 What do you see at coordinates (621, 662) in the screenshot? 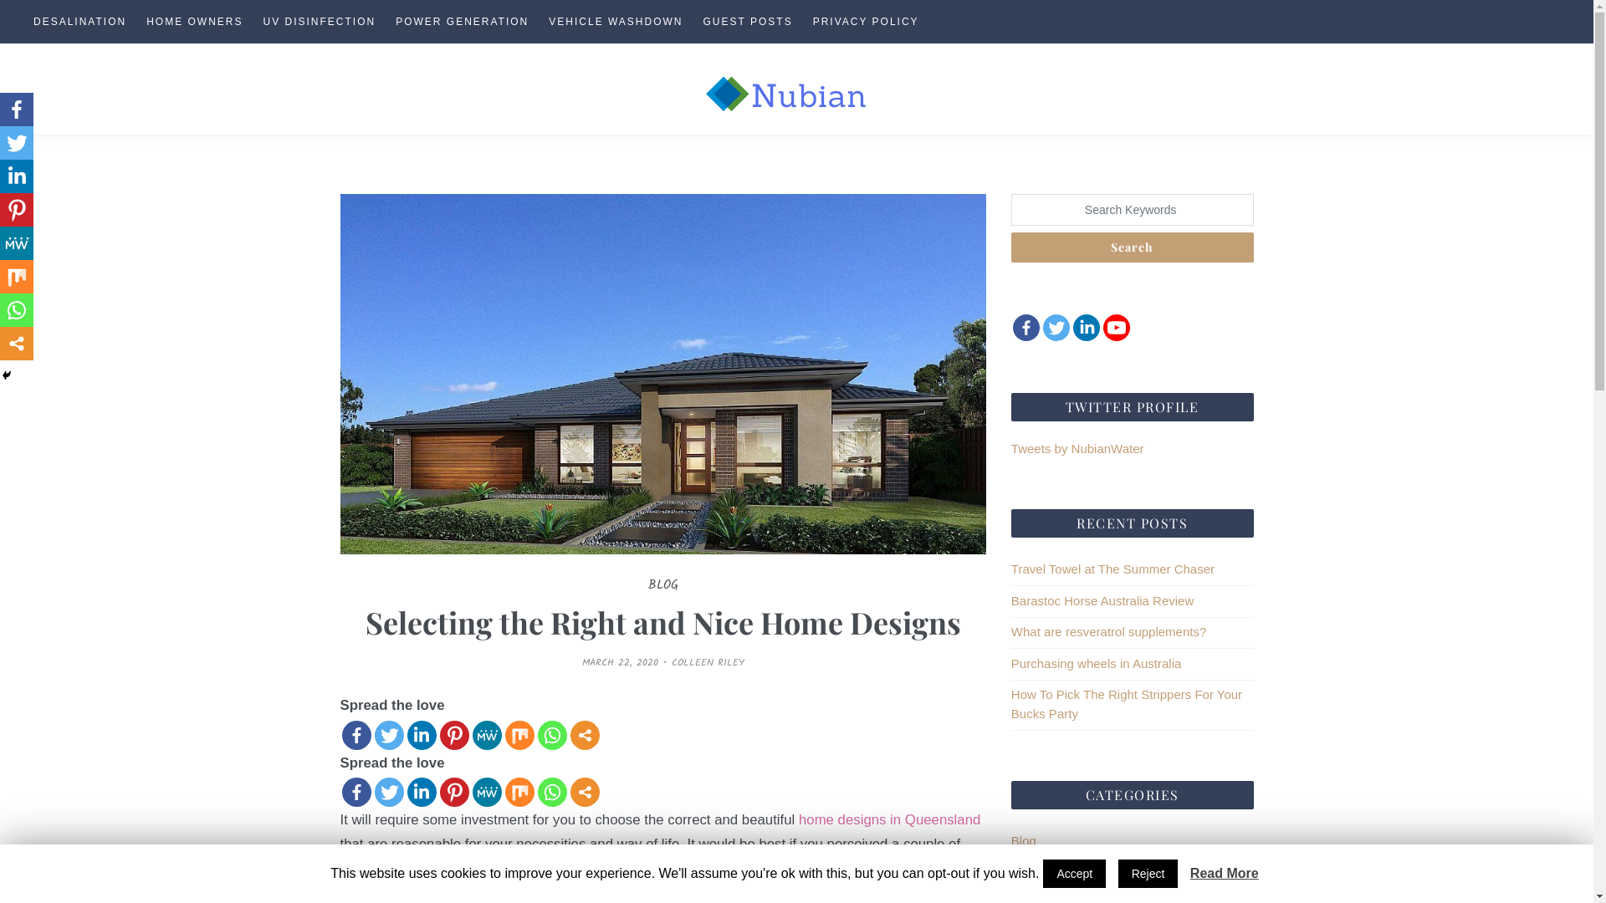
I see `MARCH 22, 2020` at bounding box center [621, 662].